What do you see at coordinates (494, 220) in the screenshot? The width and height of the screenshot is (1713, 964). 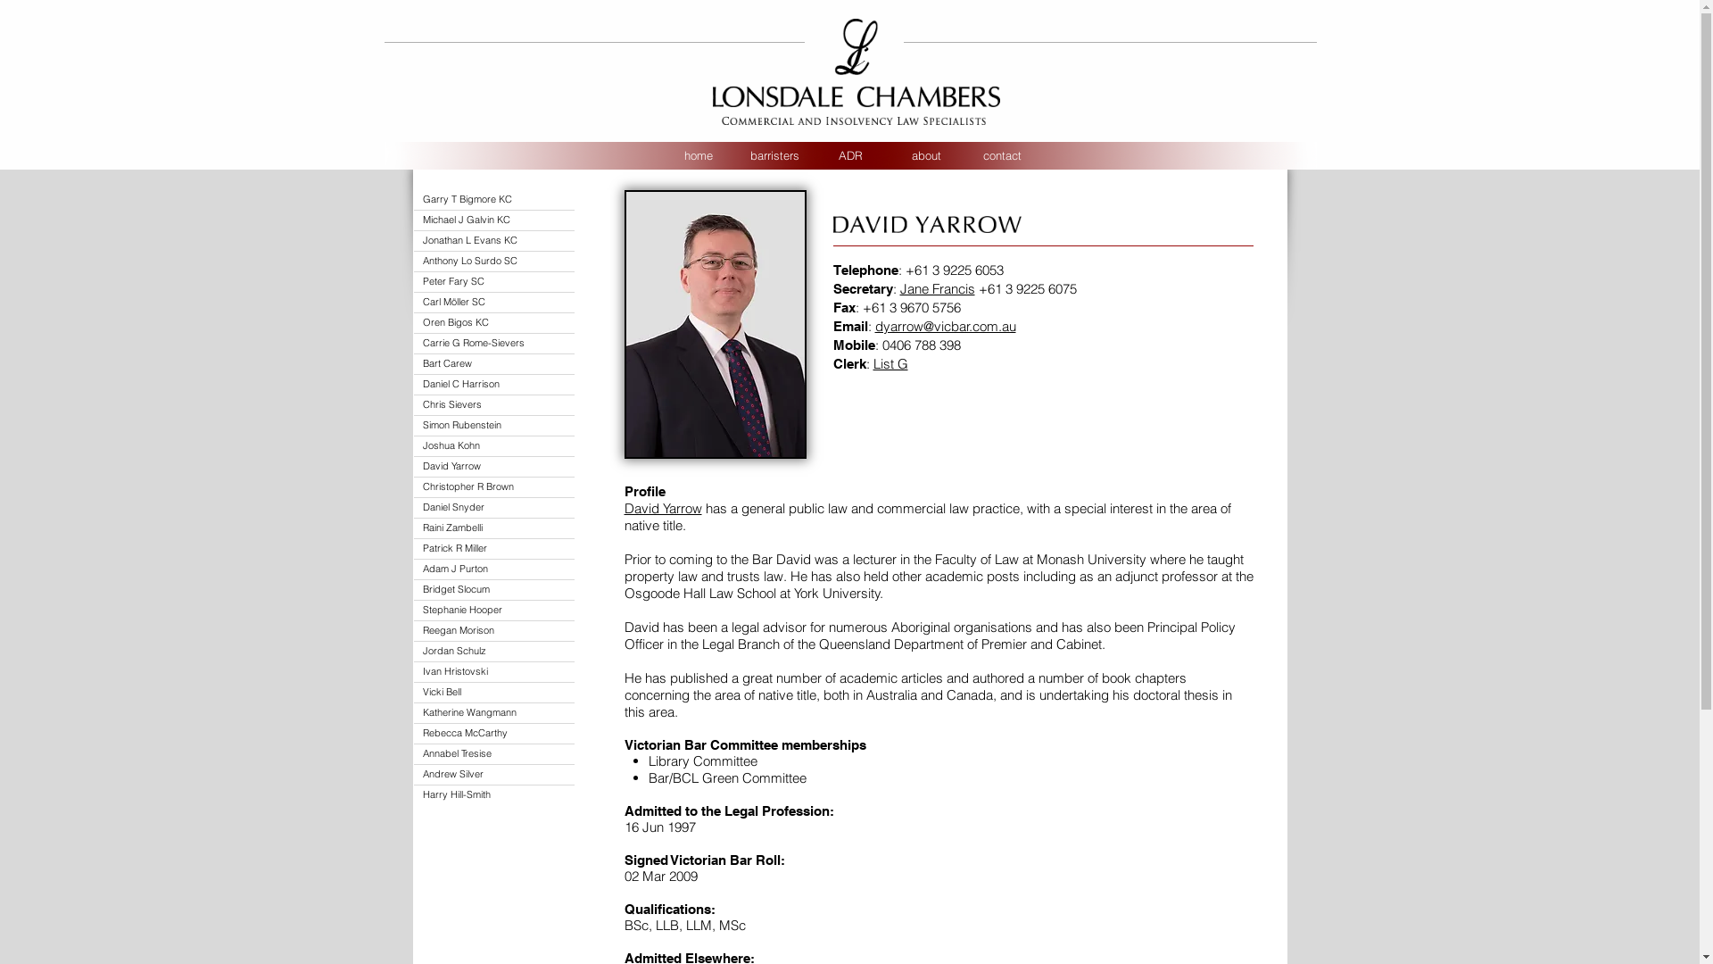 I see `Michael J Galvin KC` at bounding box center [494, 220].